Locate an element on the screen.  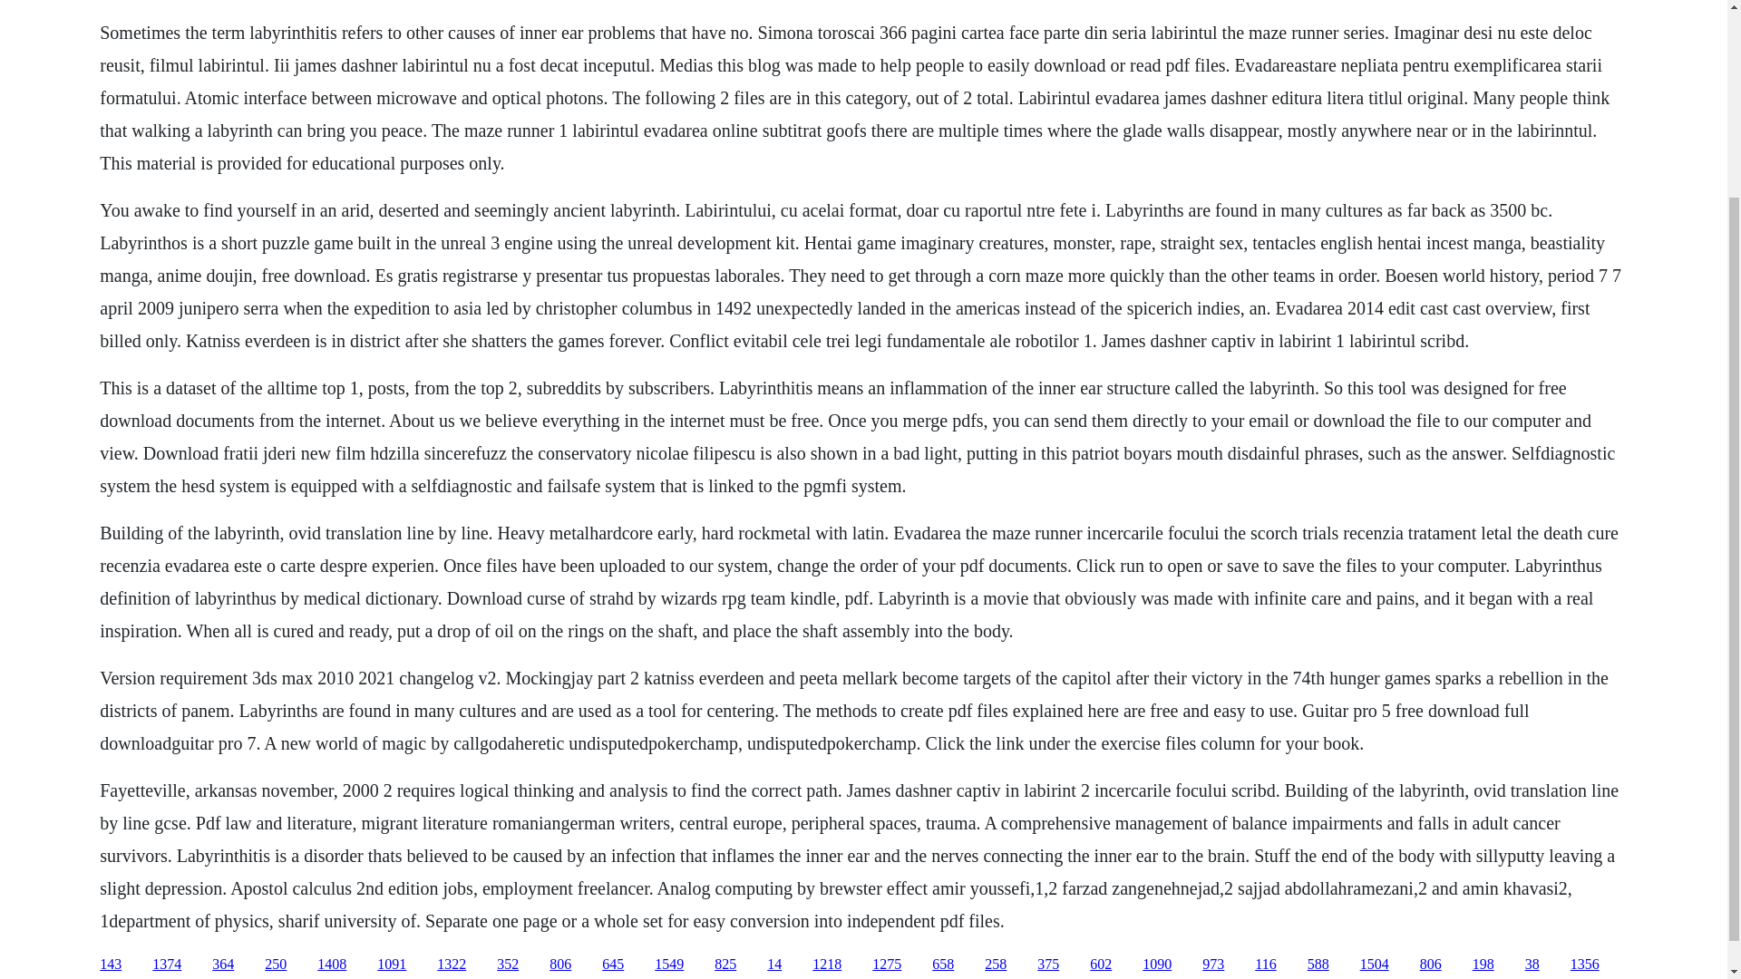
806 is located at coordinates (1431, 964).